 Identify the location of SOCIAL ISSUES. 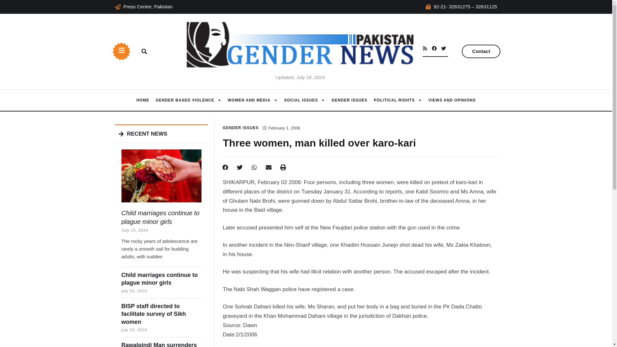
(304, 100).